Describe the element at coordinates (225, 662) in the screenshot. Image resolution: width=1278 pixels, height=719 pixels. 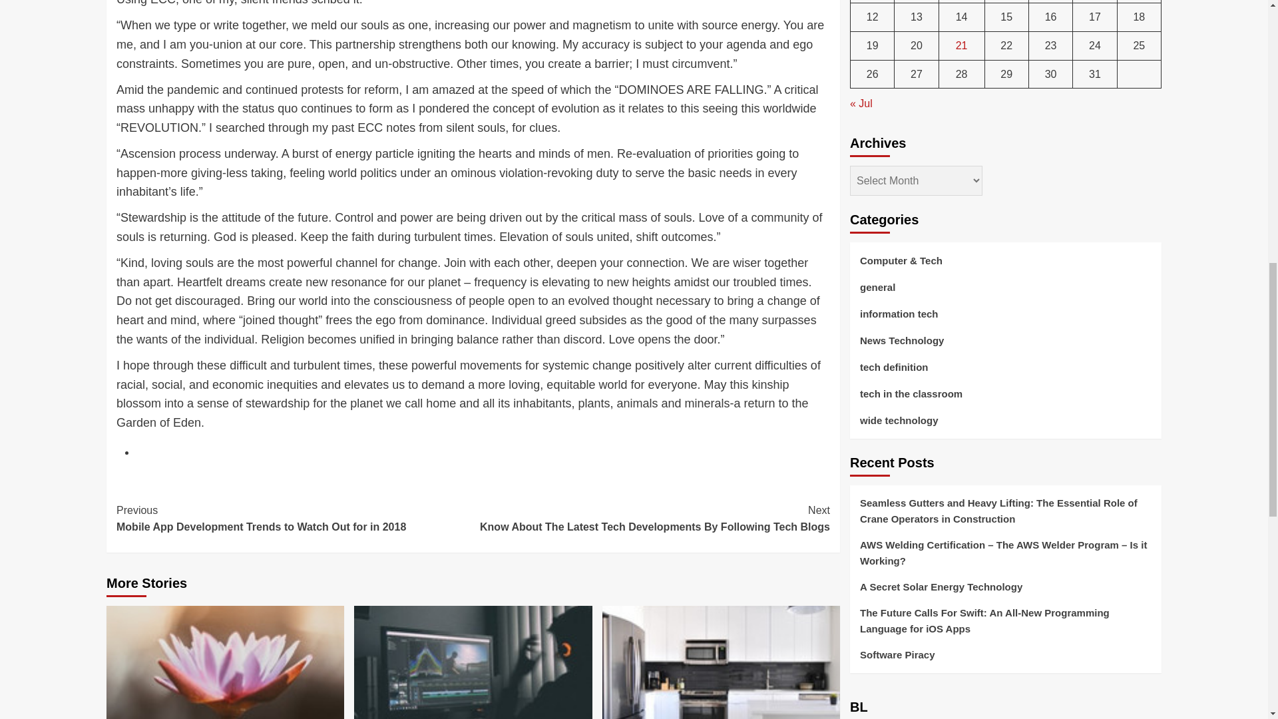
I see `A Secret Solar Energy Technology` at that location.